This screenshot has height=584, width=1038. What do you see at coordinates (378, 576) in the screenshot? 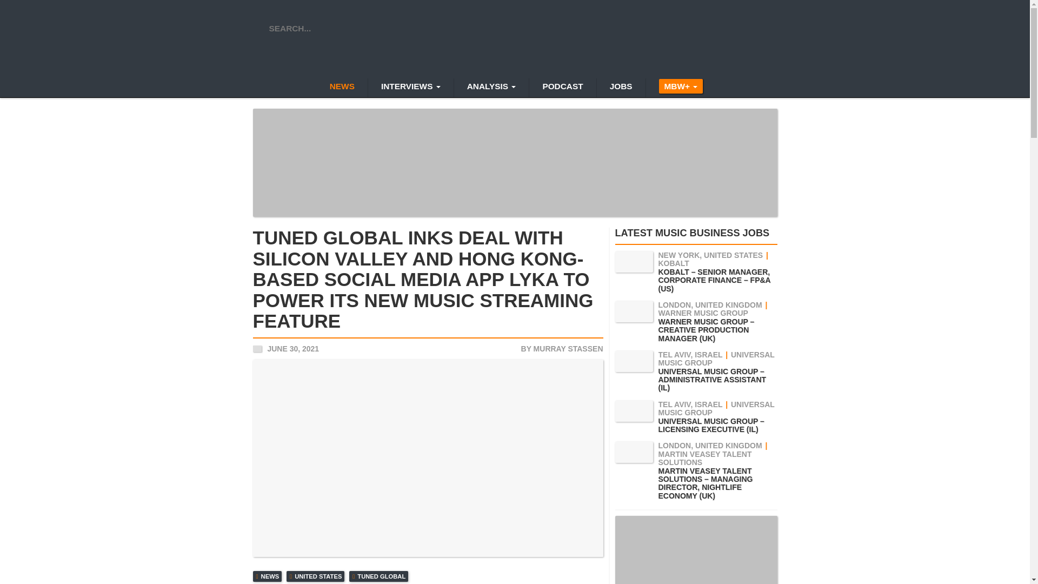
I see `TUNED GLOBAL` at bounding box center [378, 576].